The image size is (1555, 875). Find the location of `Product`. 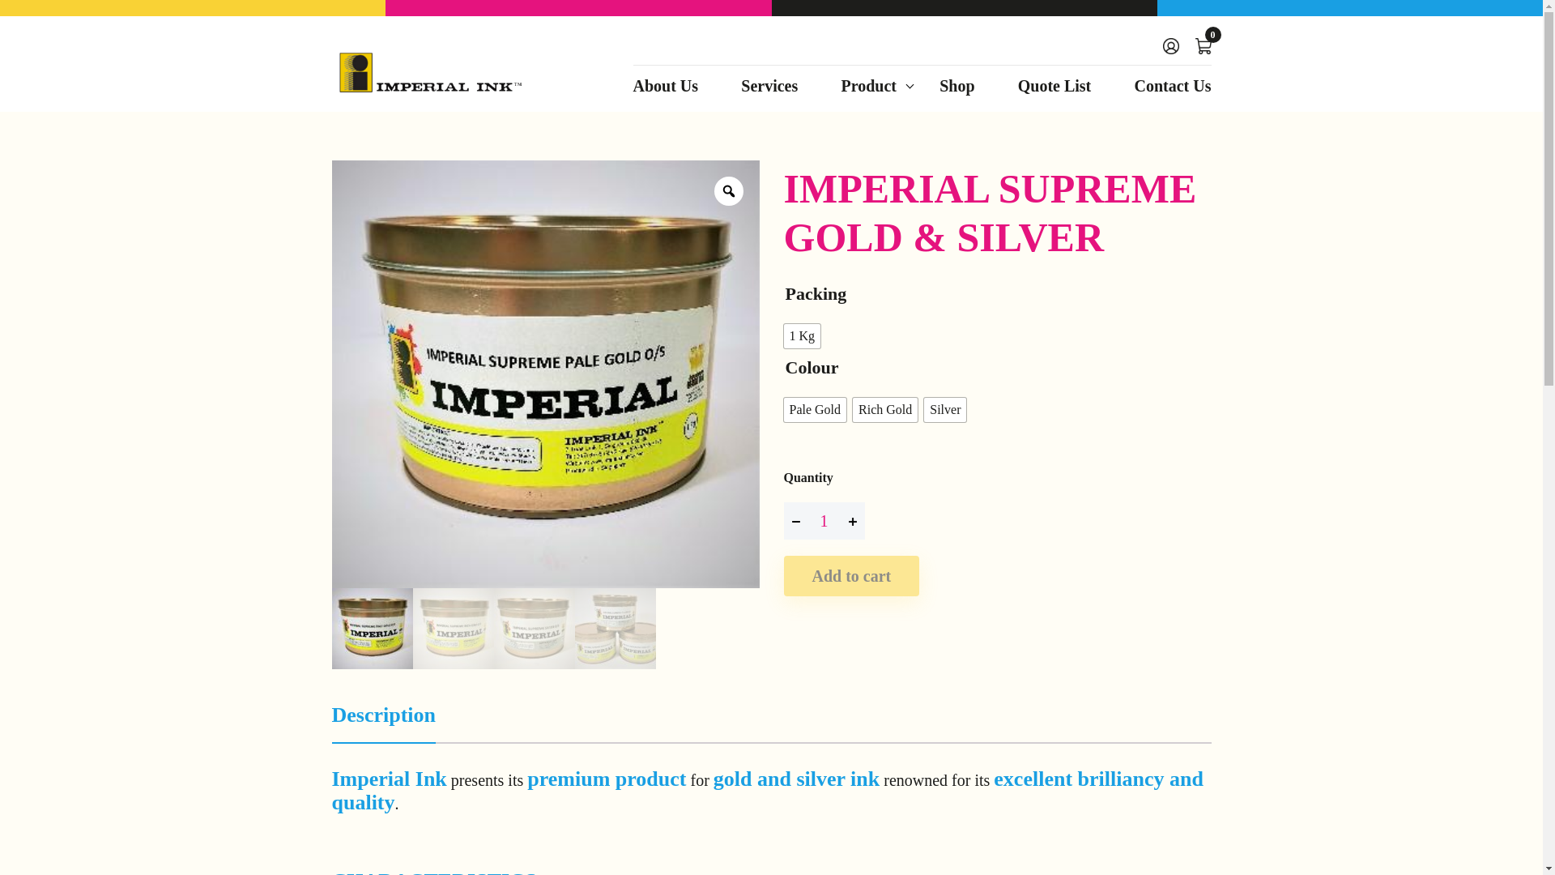

Product is located at coordinates (868, 94).